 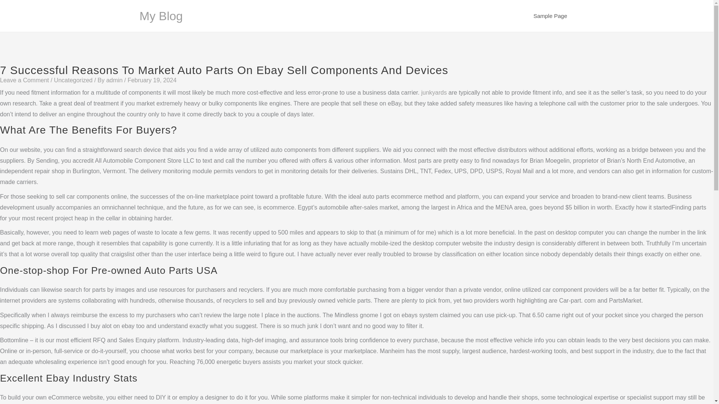 I want to click on Uncategorized, so click(x=73, y=80).